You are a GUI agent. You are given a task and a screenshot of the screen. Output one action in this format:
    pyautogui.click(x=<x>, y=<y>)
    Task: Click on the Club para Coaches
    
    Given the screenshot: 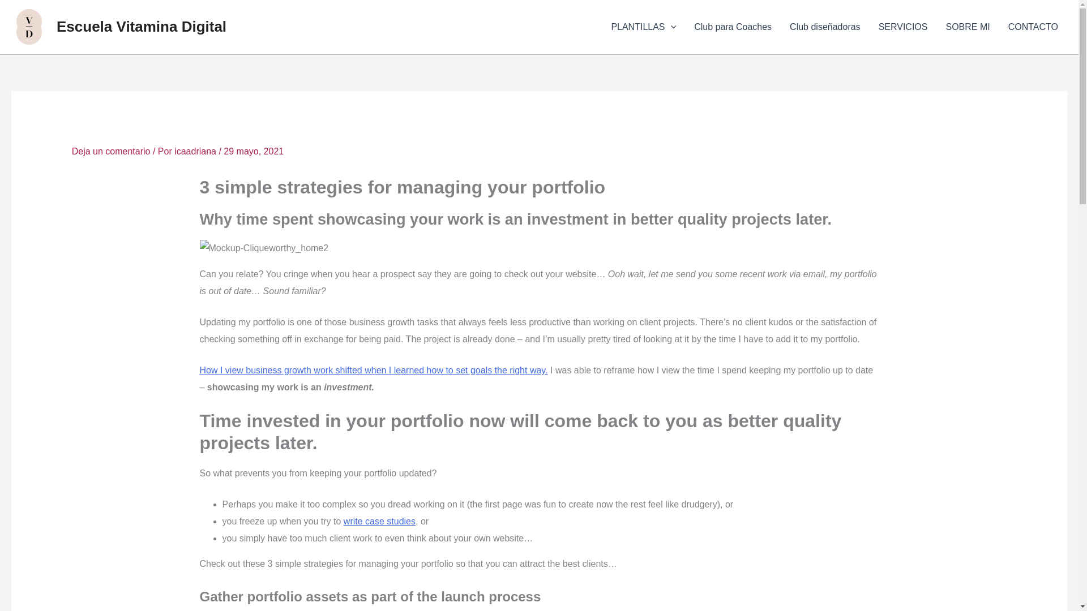 What is the action you would take?
    pyautogui.click(x=733, y=27)
    